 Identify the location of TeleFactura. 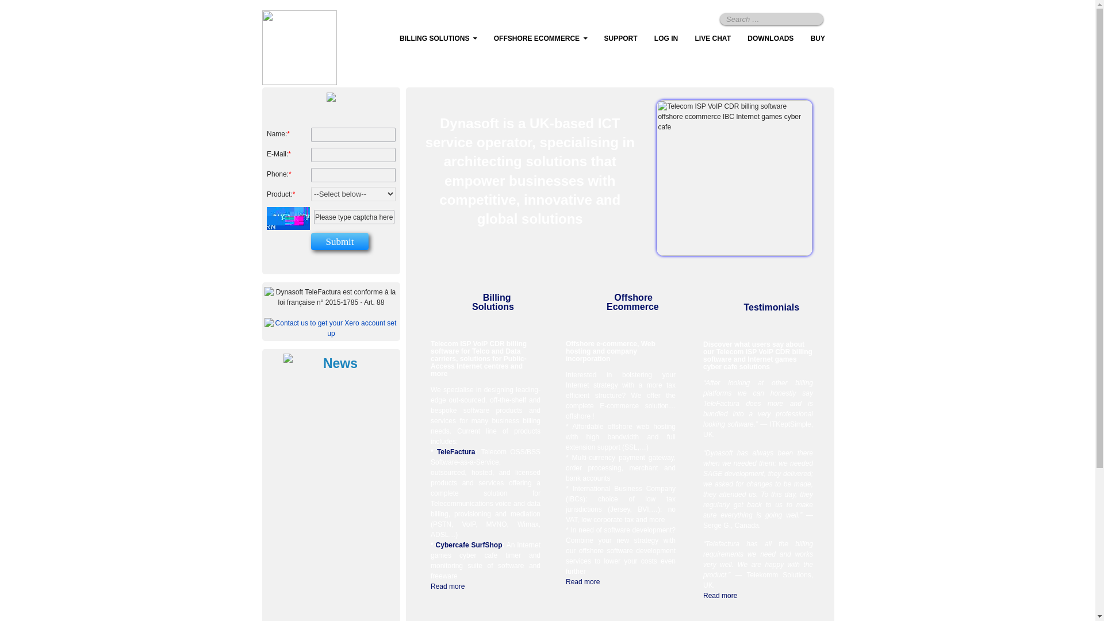
(455, 451).